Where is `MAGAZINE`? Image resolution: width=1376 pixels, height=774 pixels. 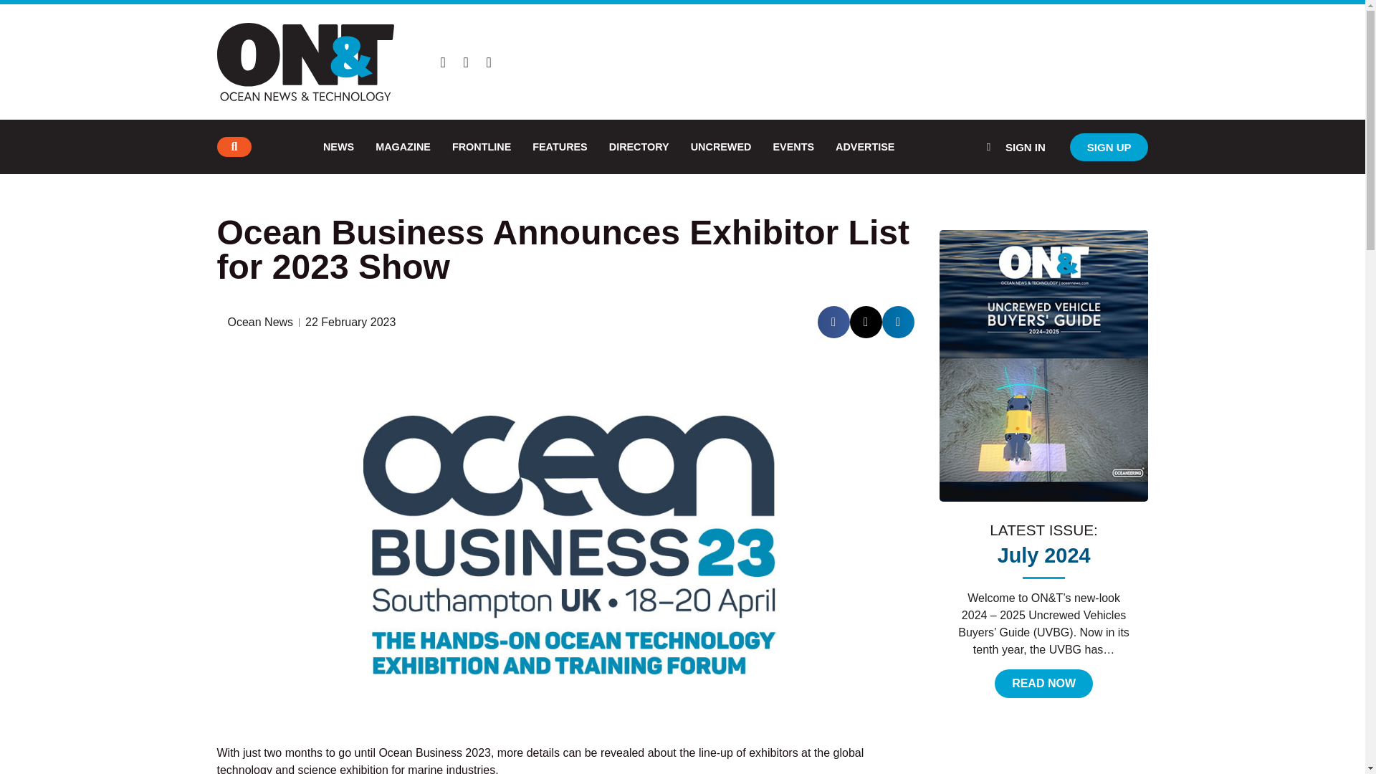
MAGAZINE is located at coordinates (403, 146).